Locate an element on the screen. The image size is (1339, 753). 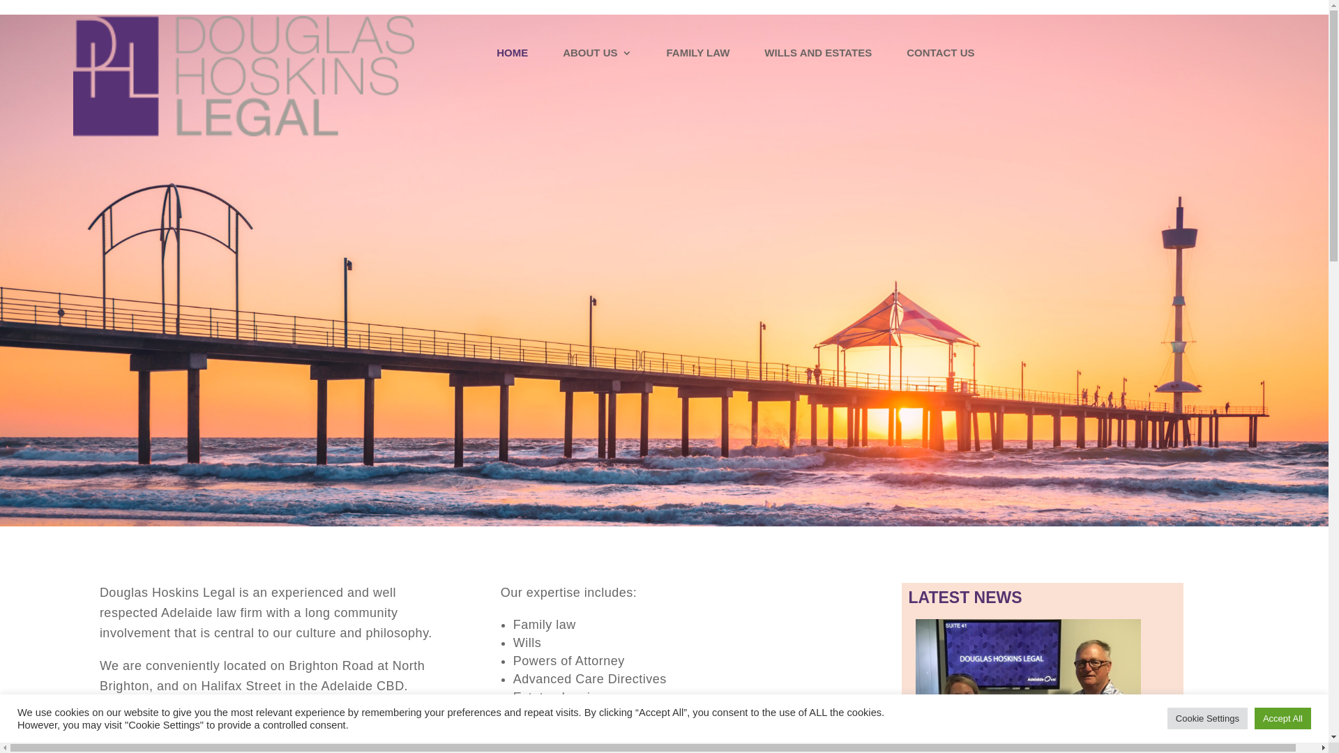
douglas-hoskins-legal is located at coordinates (244, 77).